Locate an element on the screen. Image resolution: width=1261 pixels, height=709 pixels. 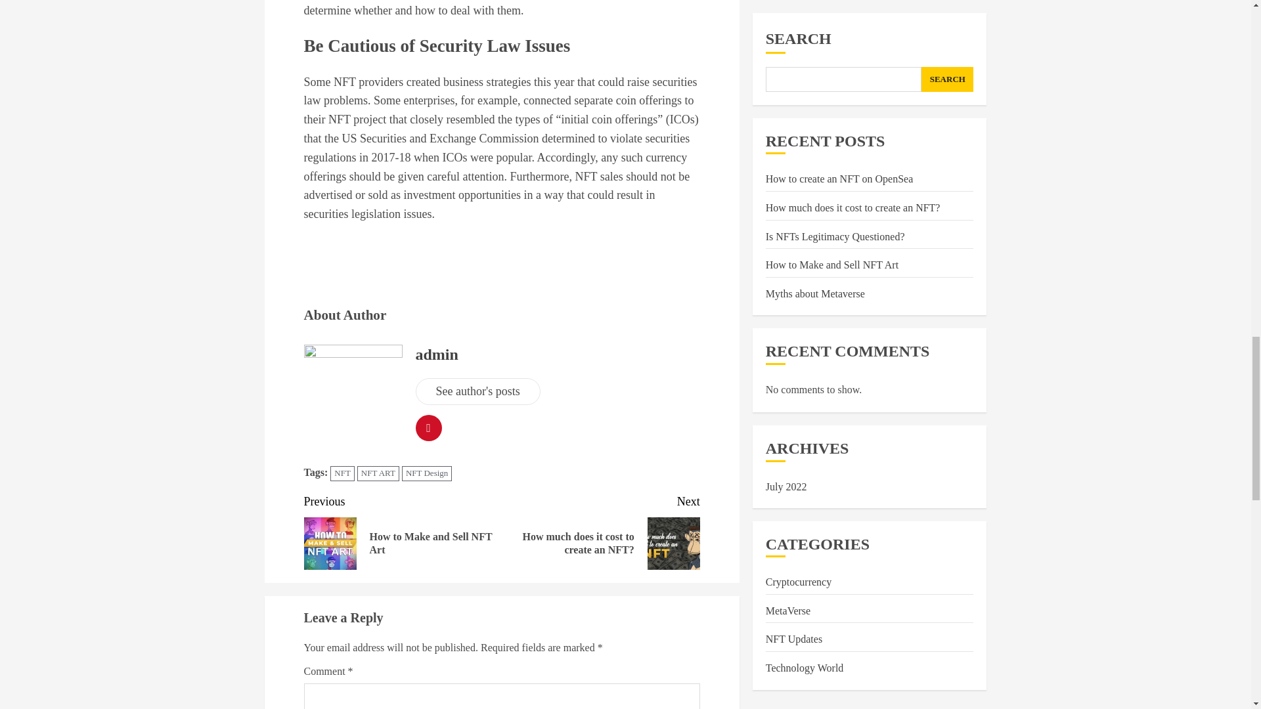
See author's posts is located at coordinates (378, 473).